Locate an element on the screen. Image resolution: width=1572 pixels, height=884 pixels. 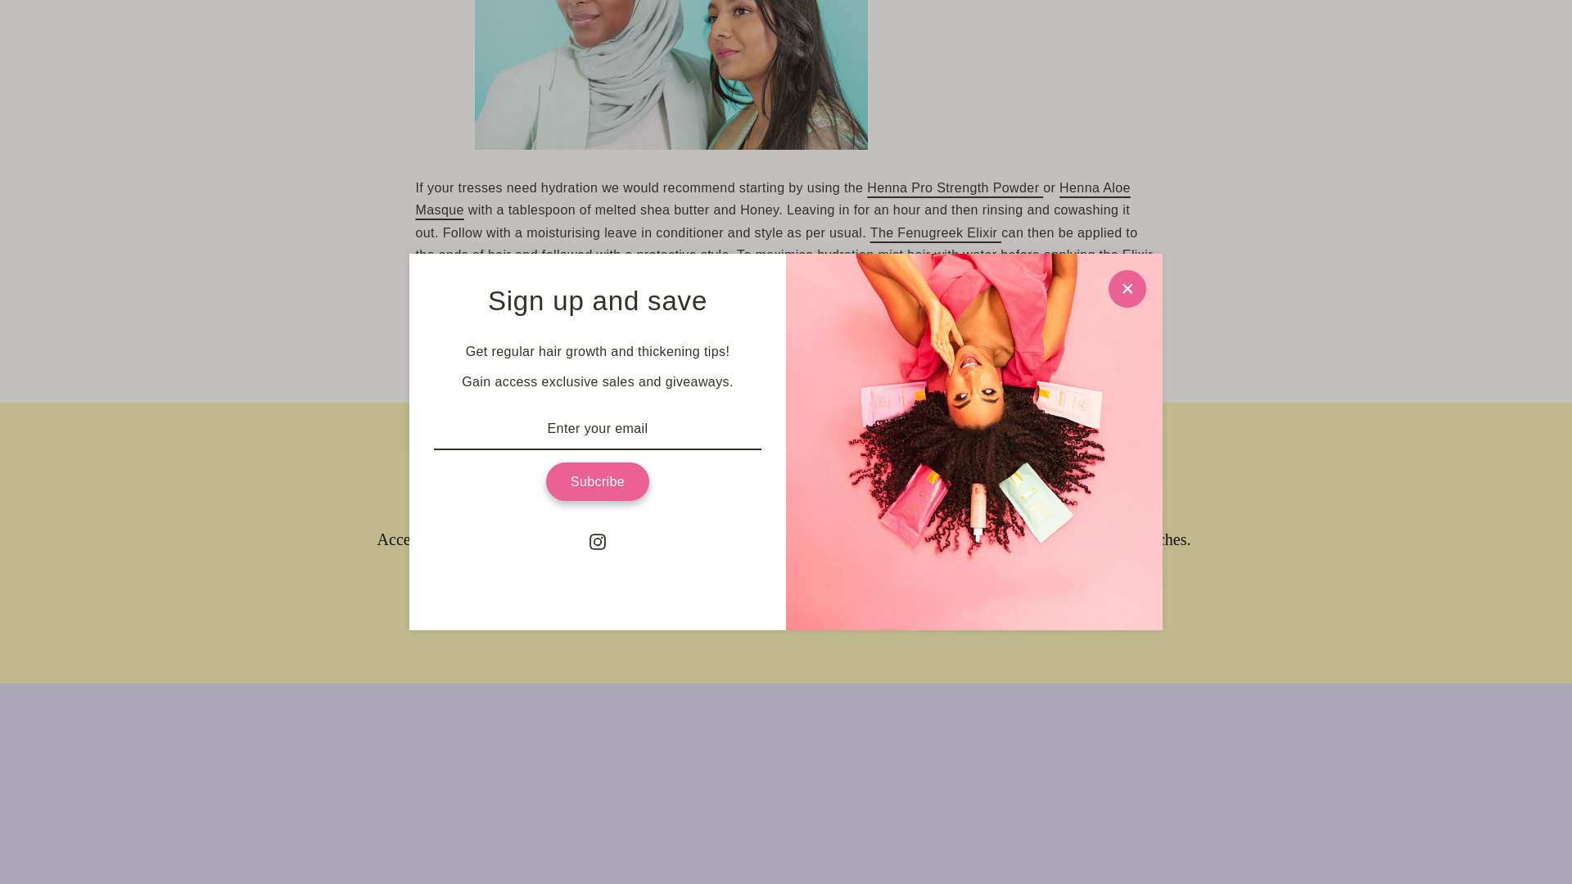
American Express is located at coordinates (616, 787).